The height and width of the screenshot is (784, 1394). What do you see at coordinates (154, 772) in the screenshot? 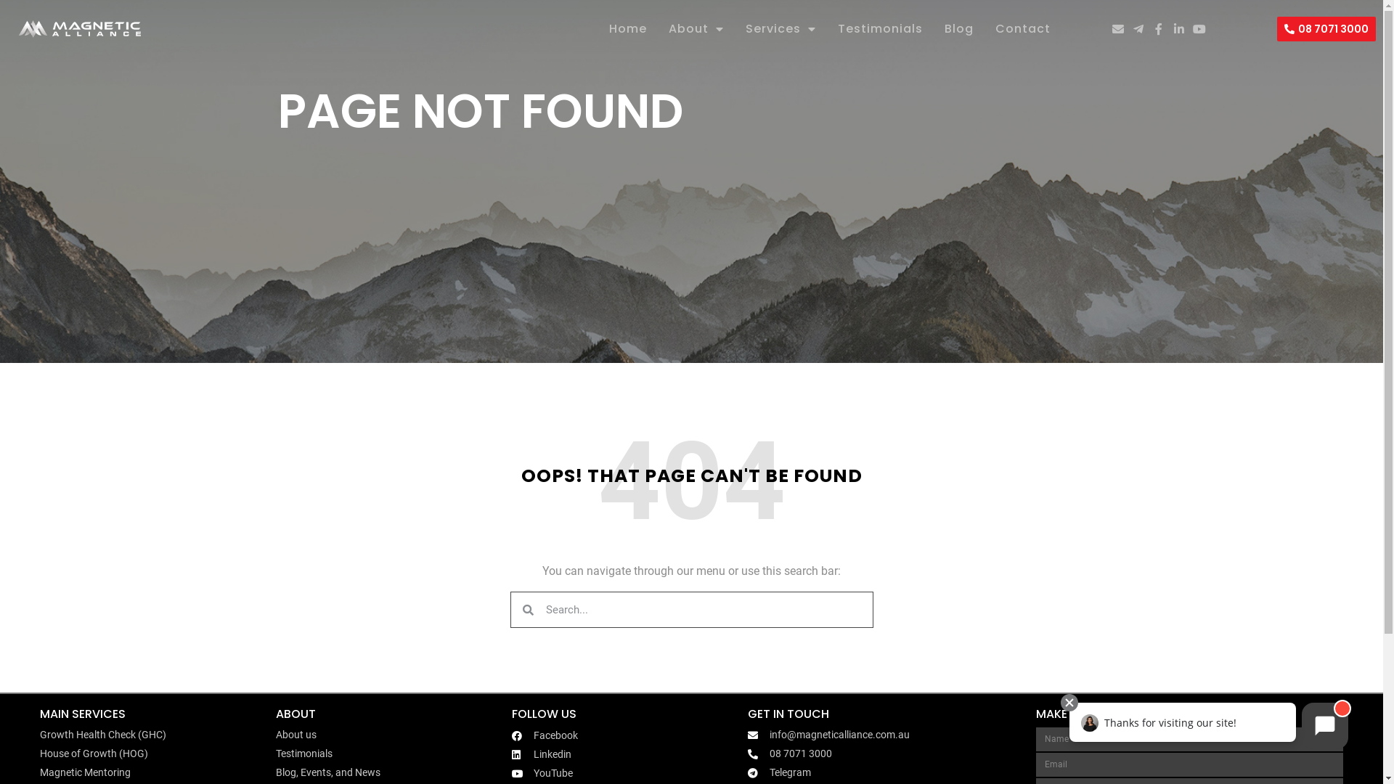
I see `Magnetic Mentoring` at bounding box center [154, 772].